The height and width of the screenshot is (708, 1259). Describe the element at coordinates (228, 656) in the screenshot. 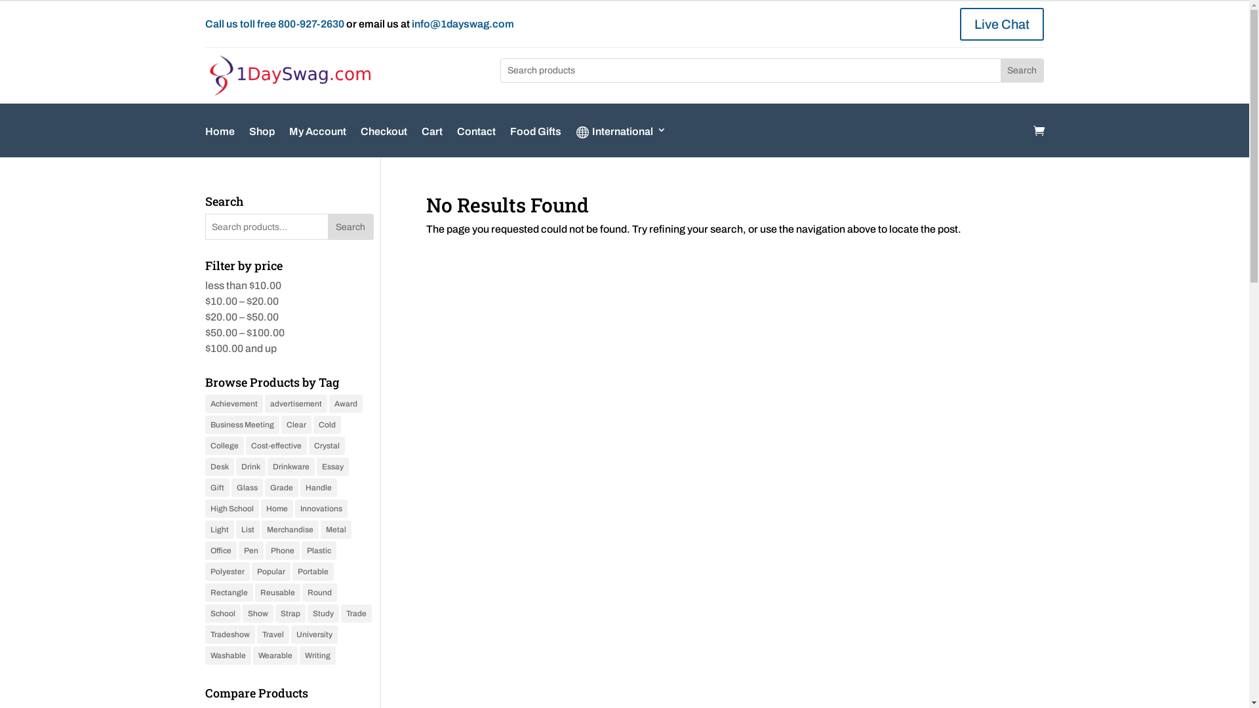

I see `Washable` at that location.